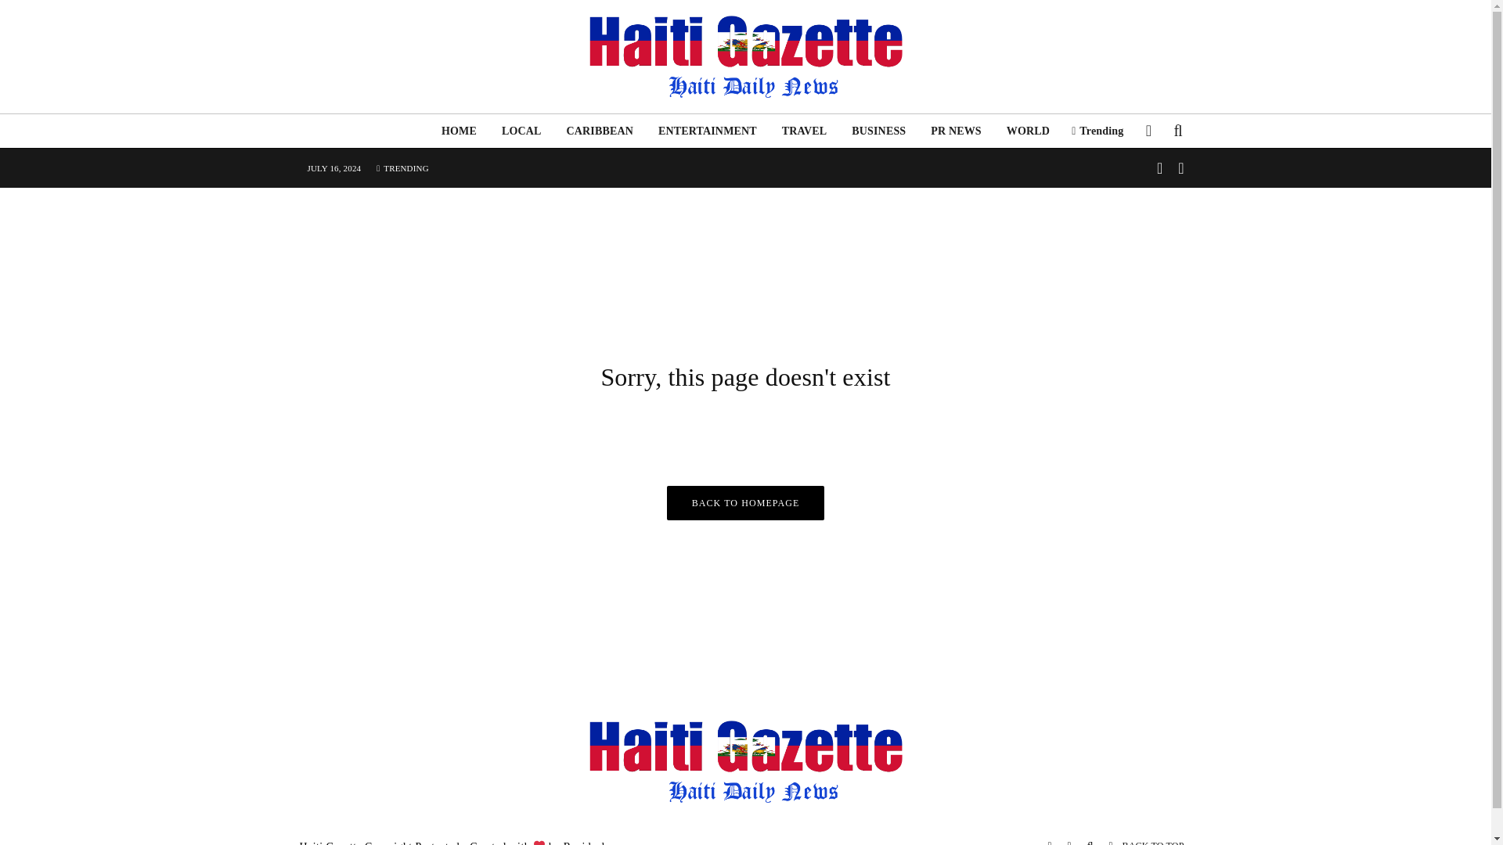 The image size is (1503, 845). What do you see at coordinates (521, 131) in the screenshot?
I see `LOCAL` at bounding box center [521, 131].